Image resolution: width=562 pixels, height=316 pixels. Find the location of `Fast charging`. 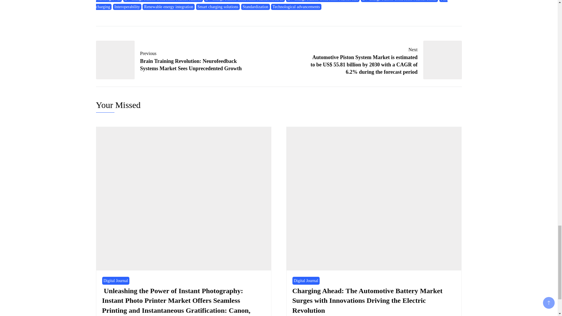

Fast charging is located at coordinates (272, 5).